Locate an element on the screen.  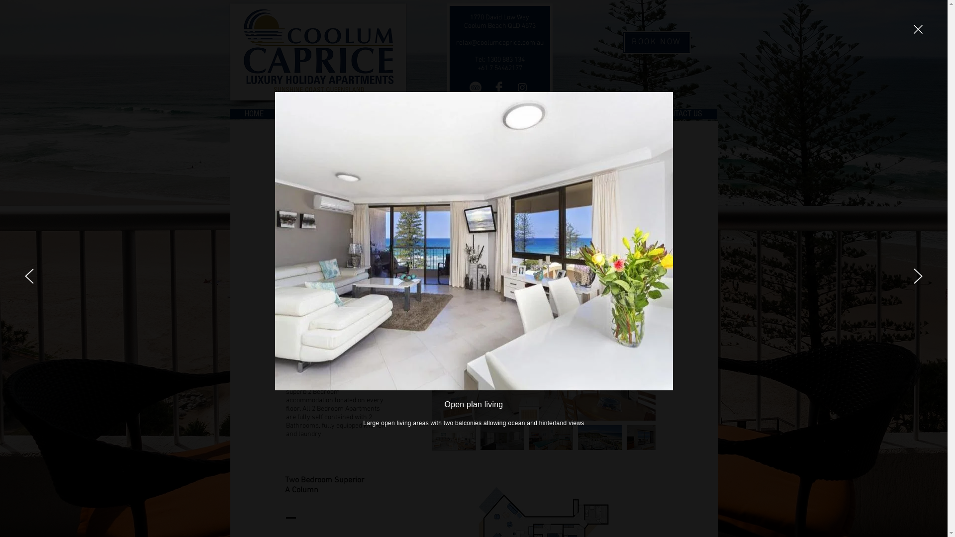
SPECIALS is located at coordinates (612, 113).